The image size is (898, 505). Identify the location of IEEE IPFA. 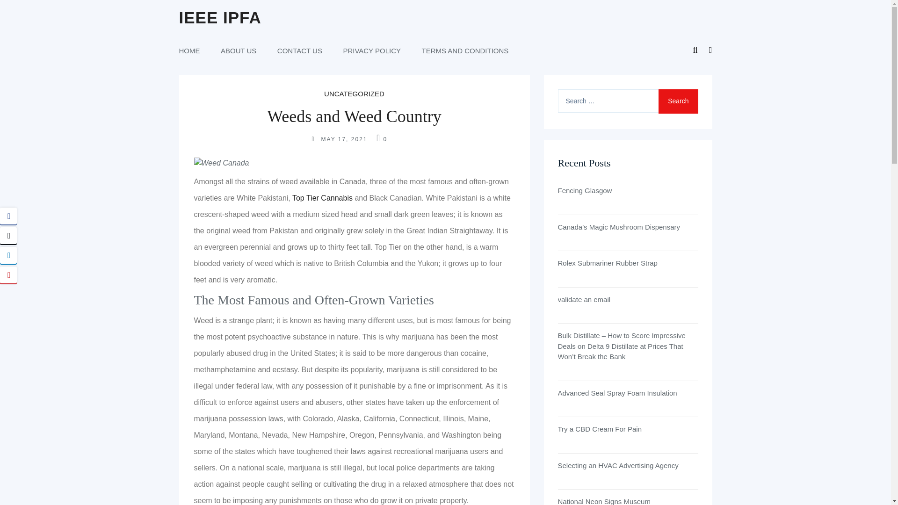
(220, 18).